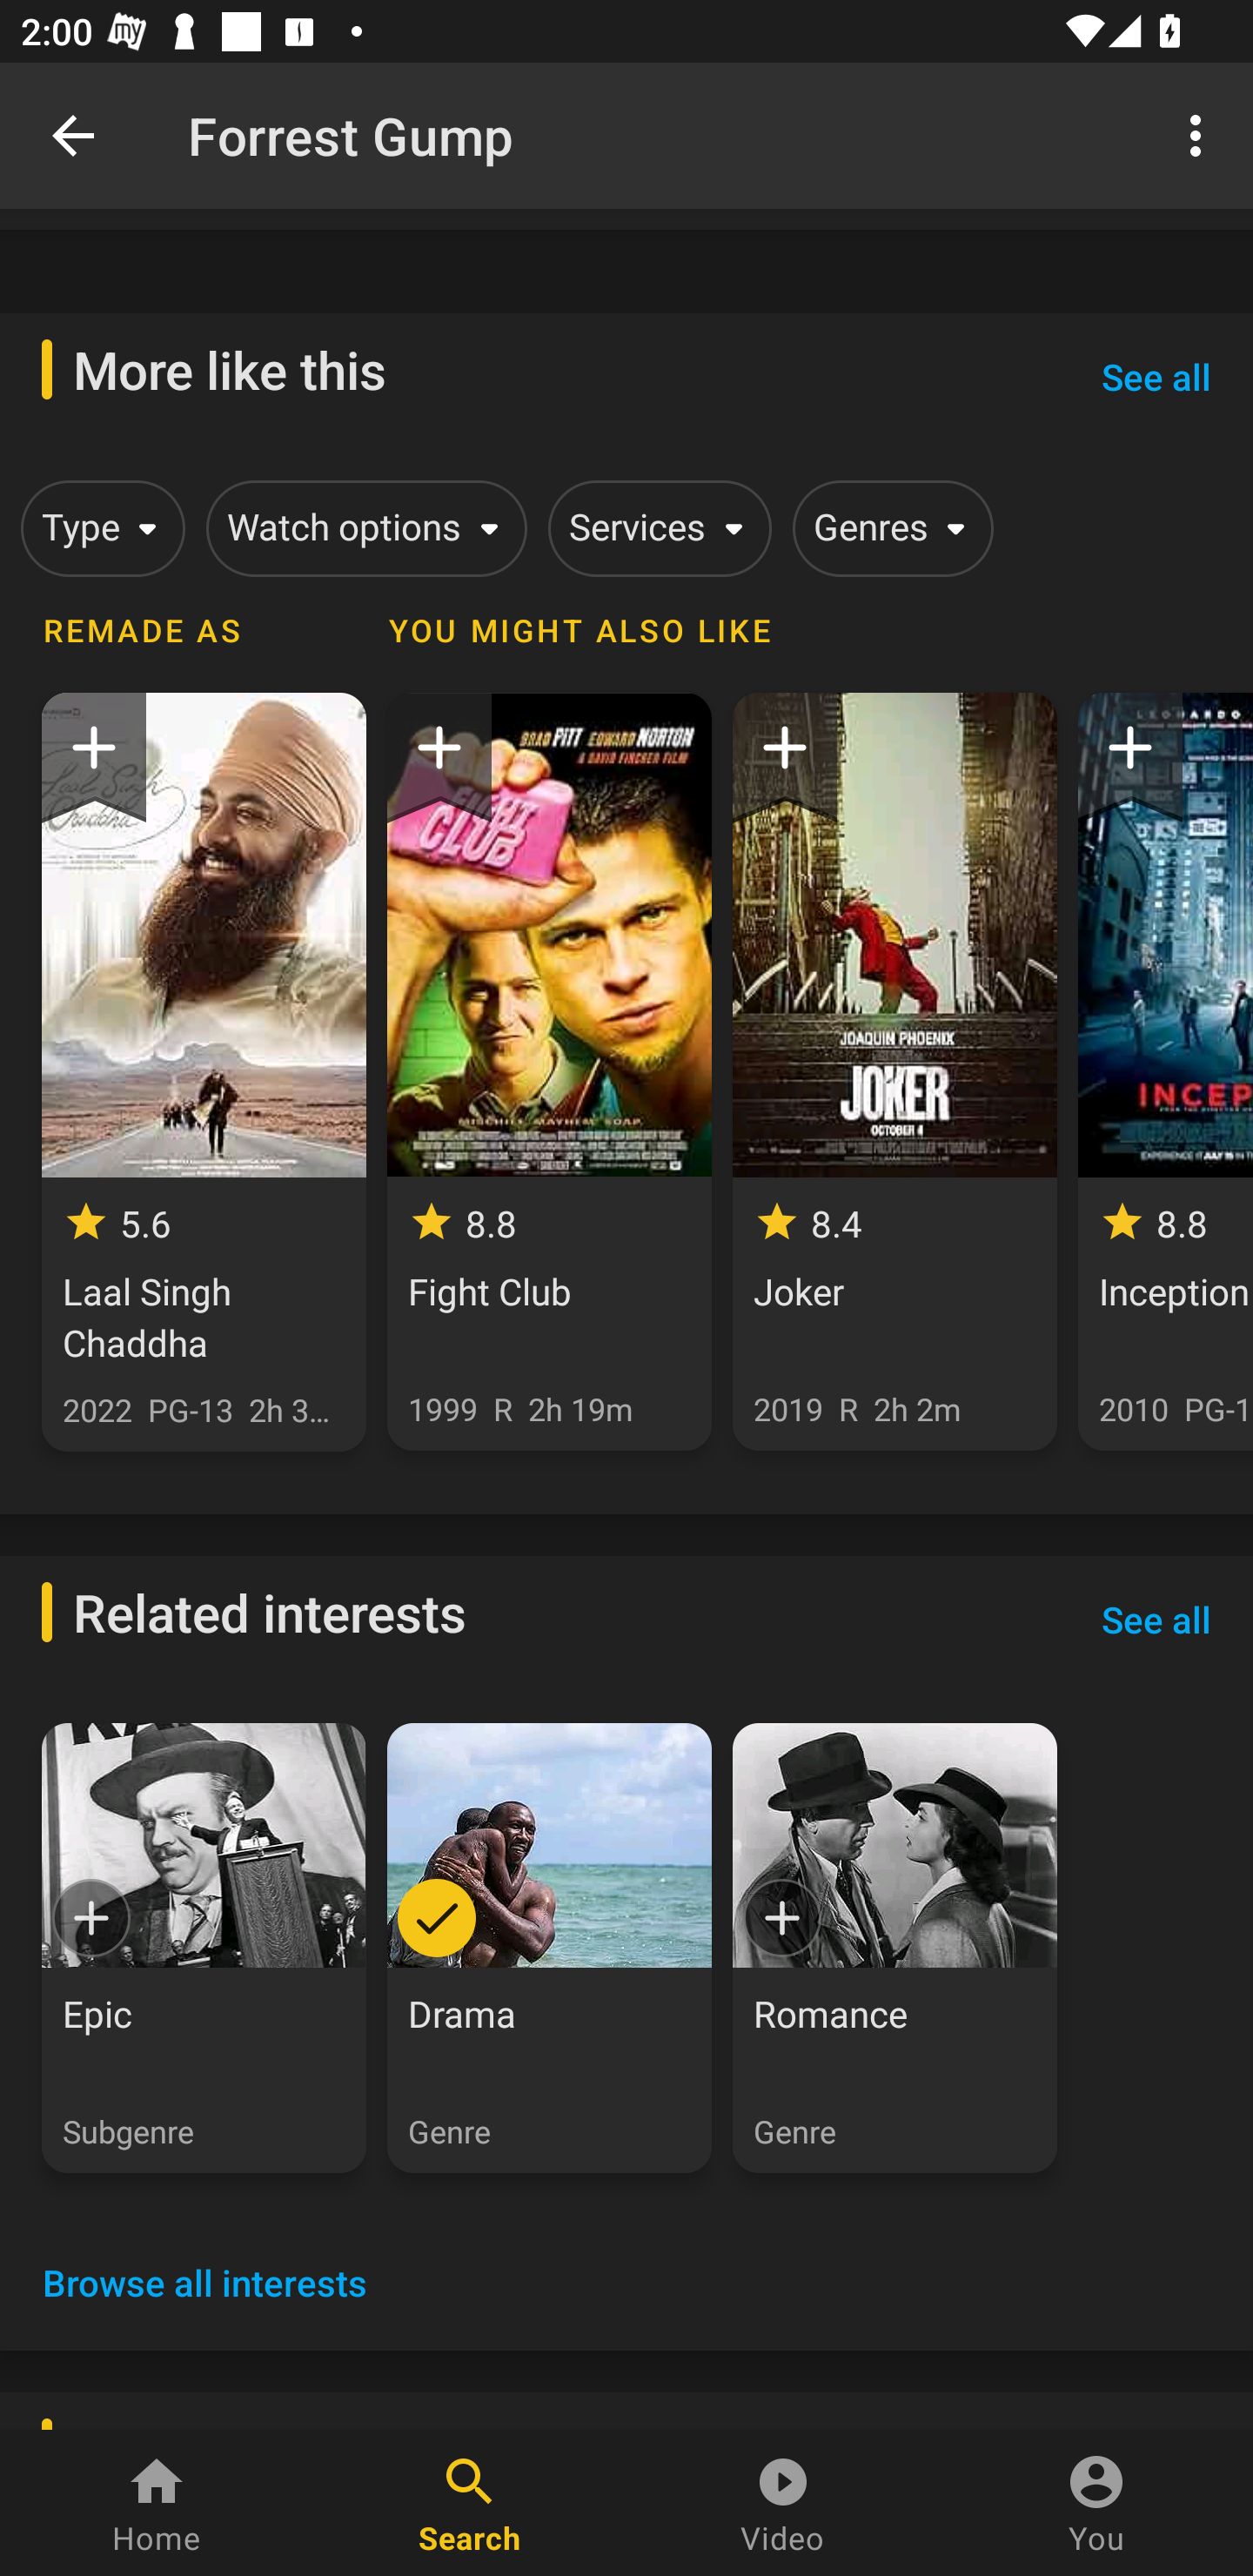 This screenshot has height=2576, width=1253. I want to click on Type, so click(97, 527).